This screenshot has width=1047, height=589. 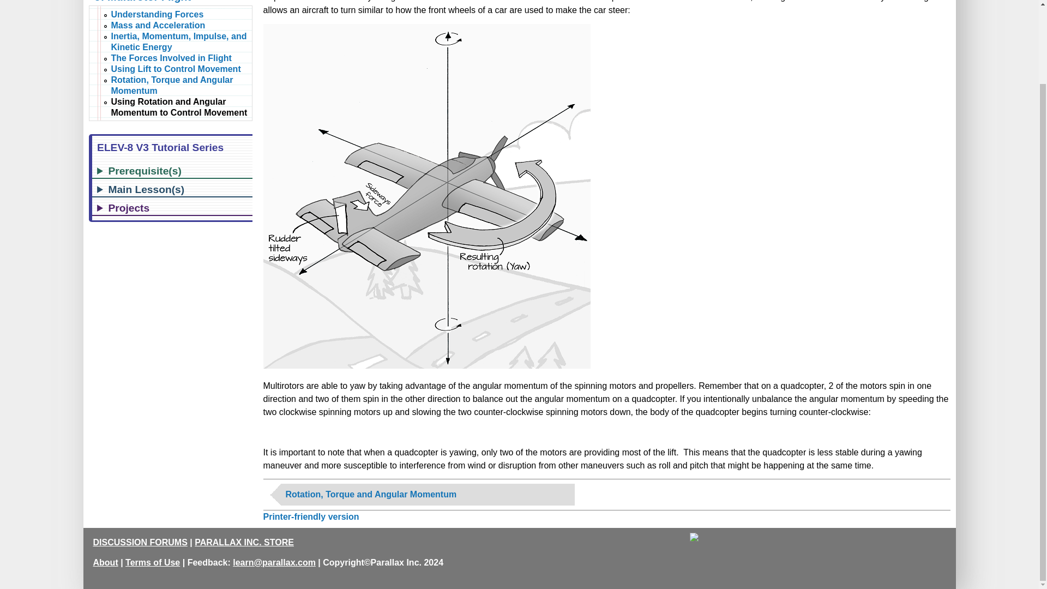 I want to click on Go to previous page, so click(x=427, y=494).